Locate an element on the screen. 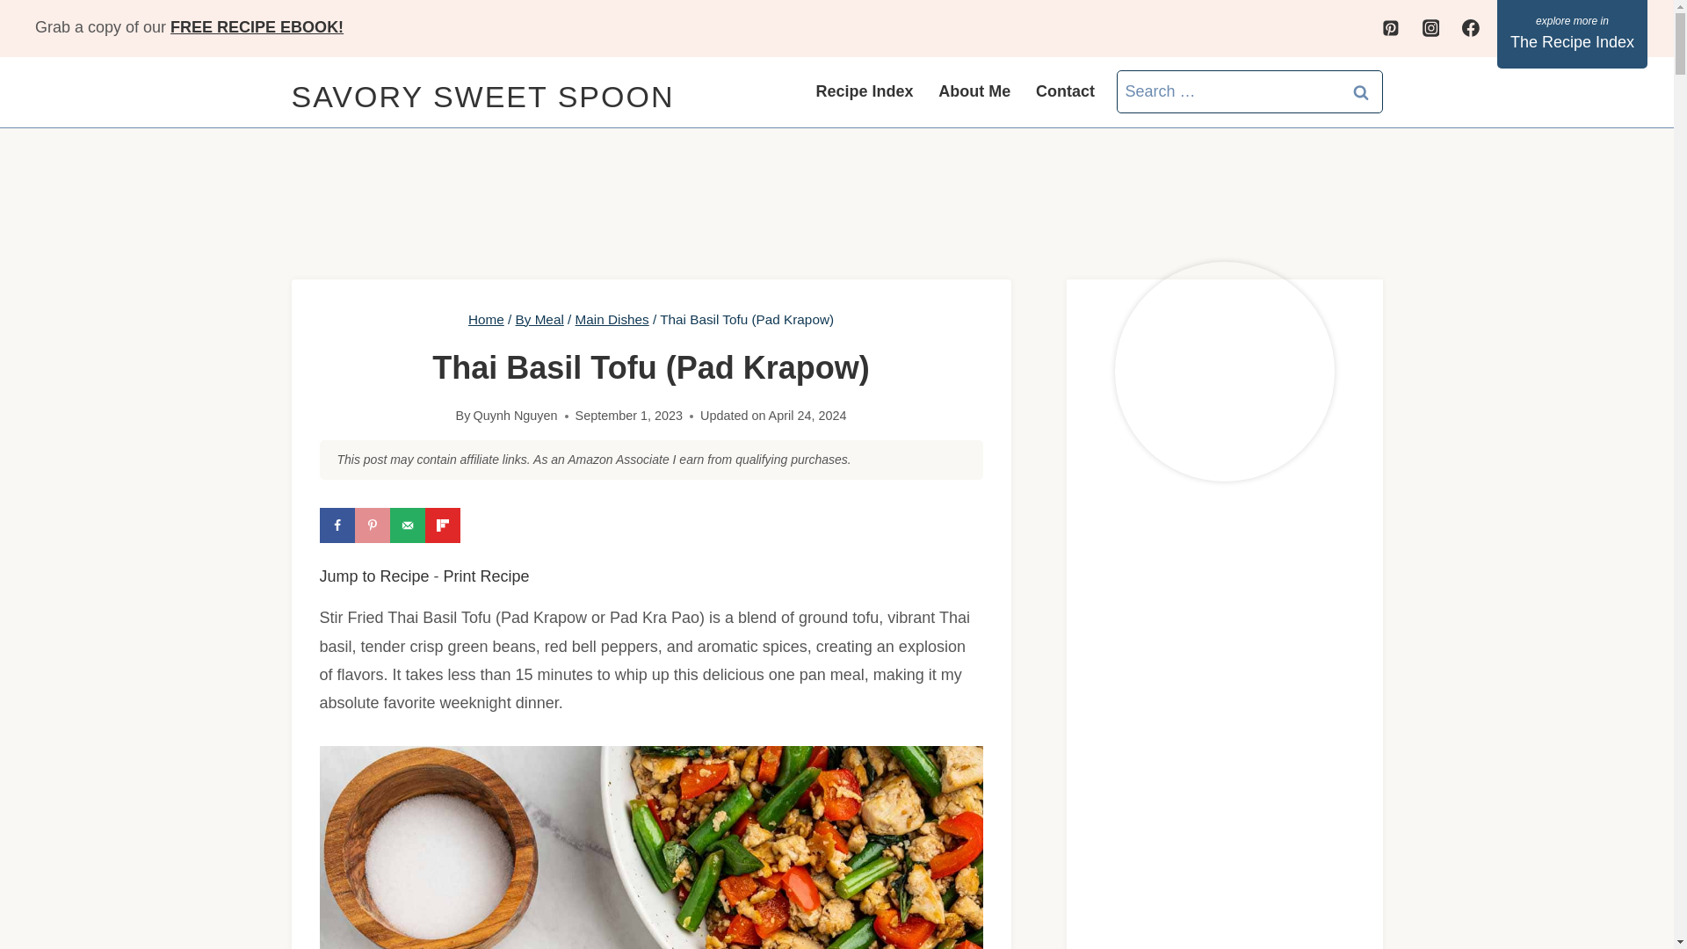 The image size is (1687, 949). Contact is located at coordinates (1066, 91).